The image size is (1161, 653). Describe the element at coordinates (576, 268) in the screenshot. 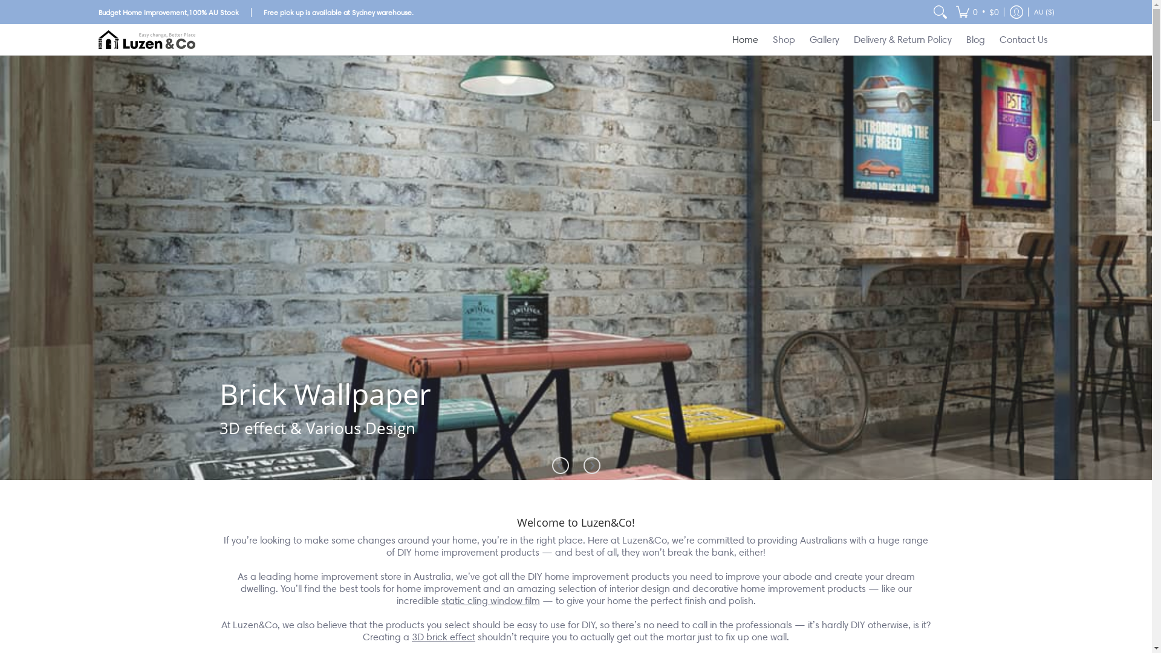

I see `Decking tiles` at that location.